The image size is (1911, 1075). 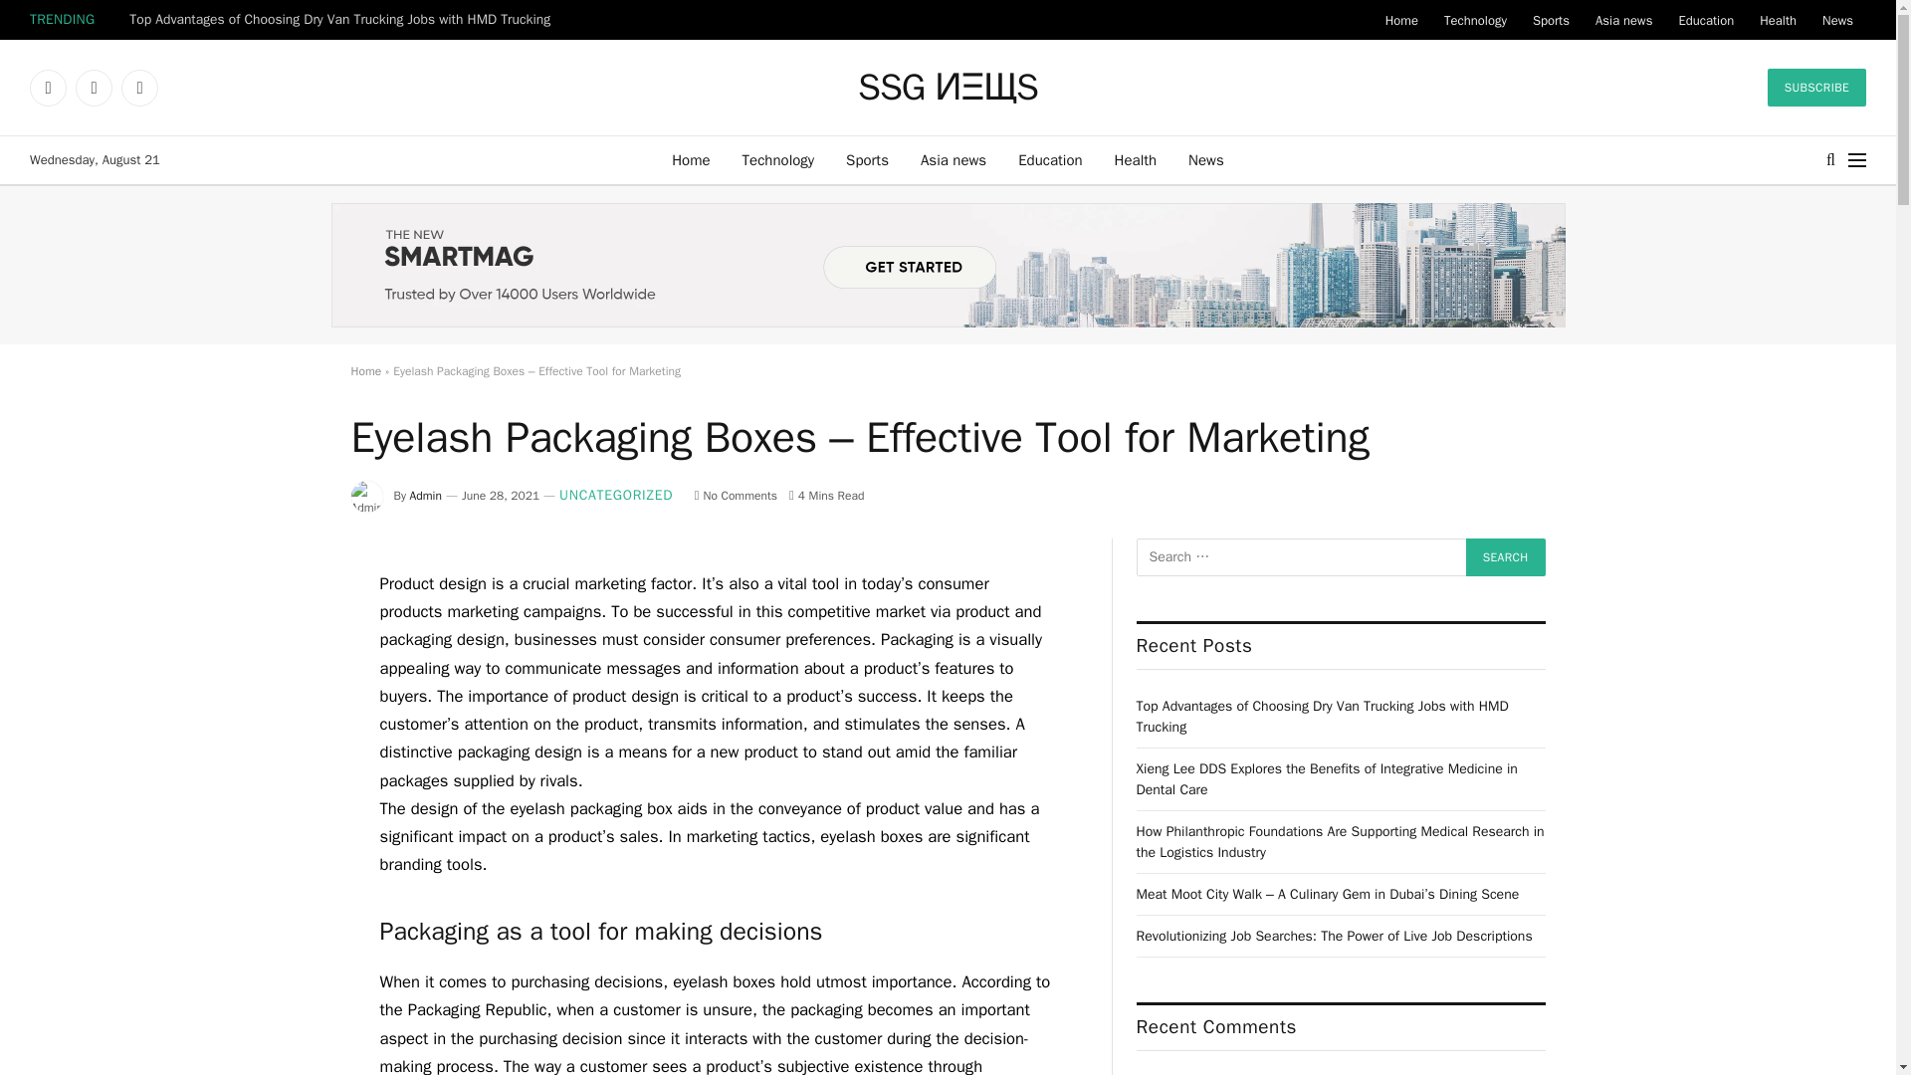 What do you see at coordinates (1505, 557) in the screenshot?
I see `Search` at bounding box center [1505, 557].